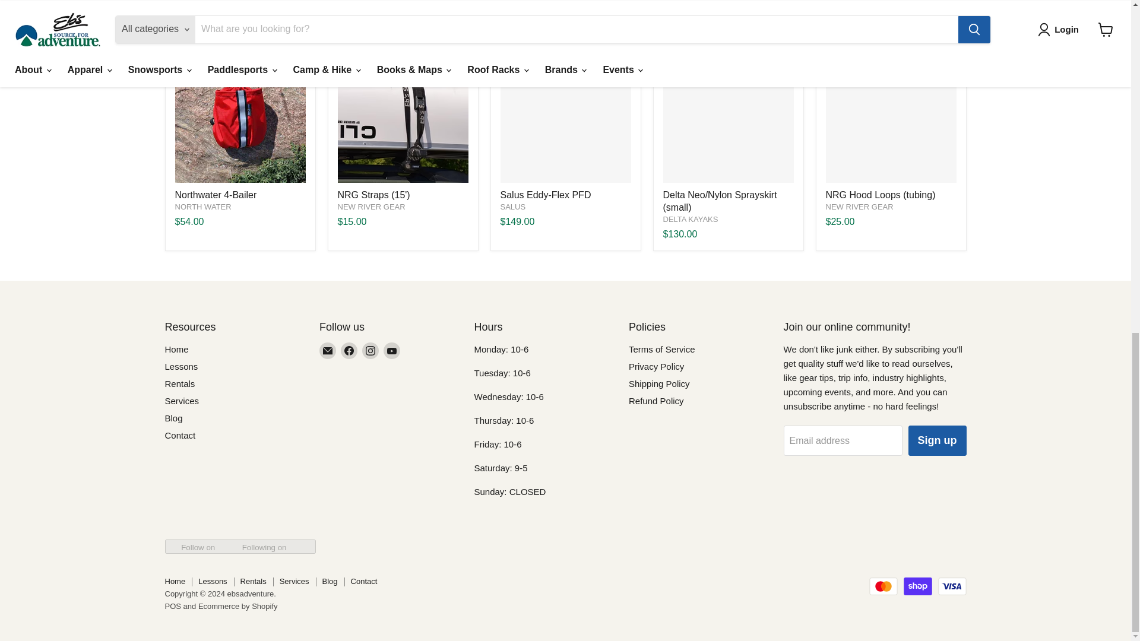 This screenshot has height=641, width=1140. What do you see at coordinates (690, 218) in the screenshot?
I see `DELTA KAYAKS` at bounding box center [690, 218].